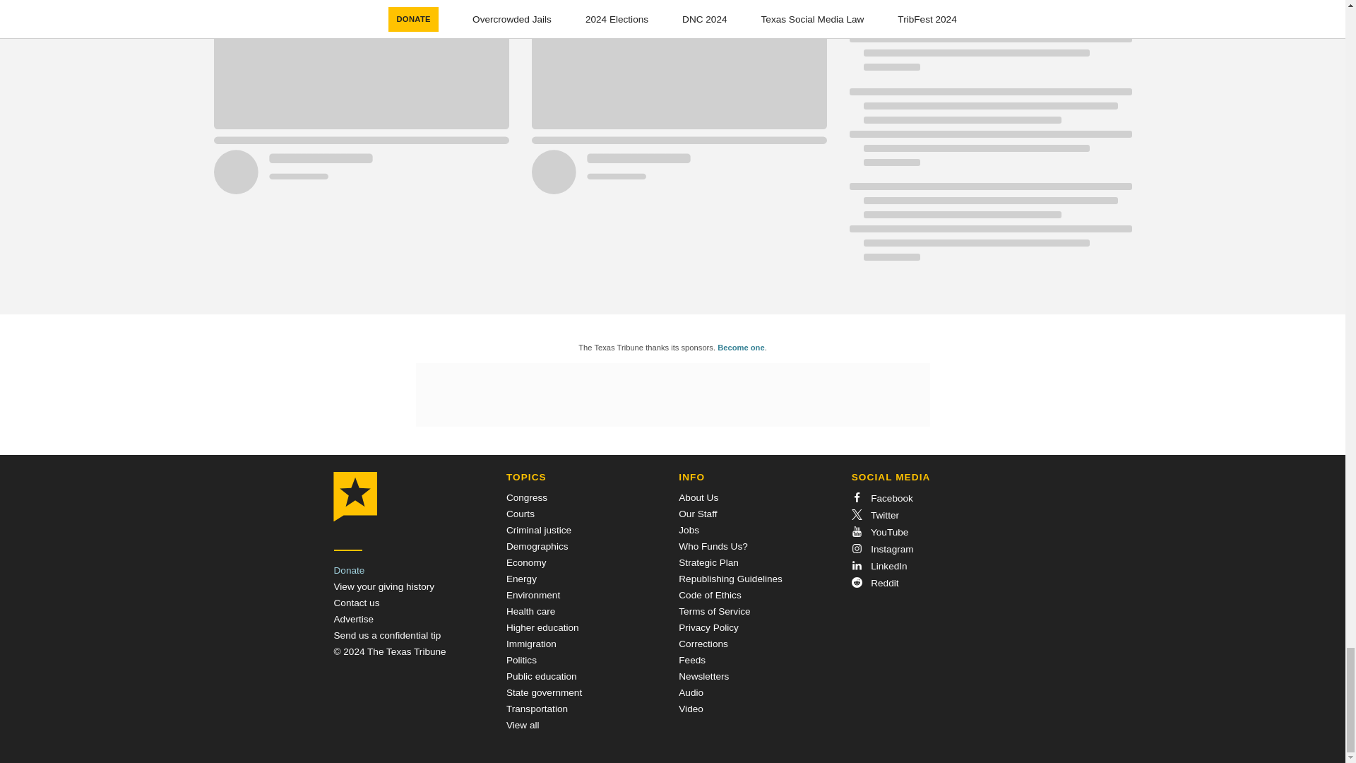 This screenshot has height=763, width=1356. Describe the element at coordinates (356, 602) in the screenshot. I see `Contact us` at that location.